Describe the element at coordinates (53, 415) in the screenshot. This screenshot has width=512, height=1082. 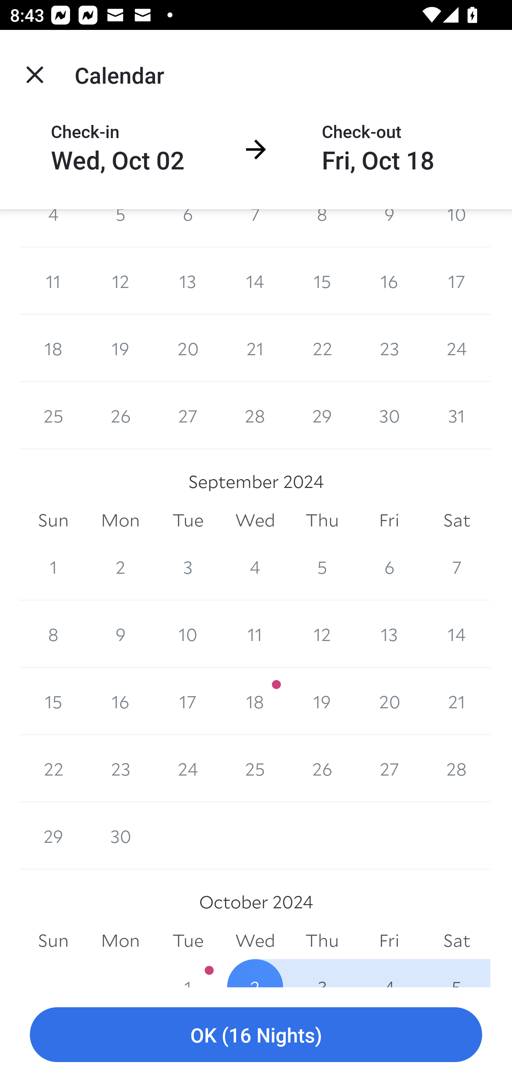
I see `25 25 August 2024` at that location.